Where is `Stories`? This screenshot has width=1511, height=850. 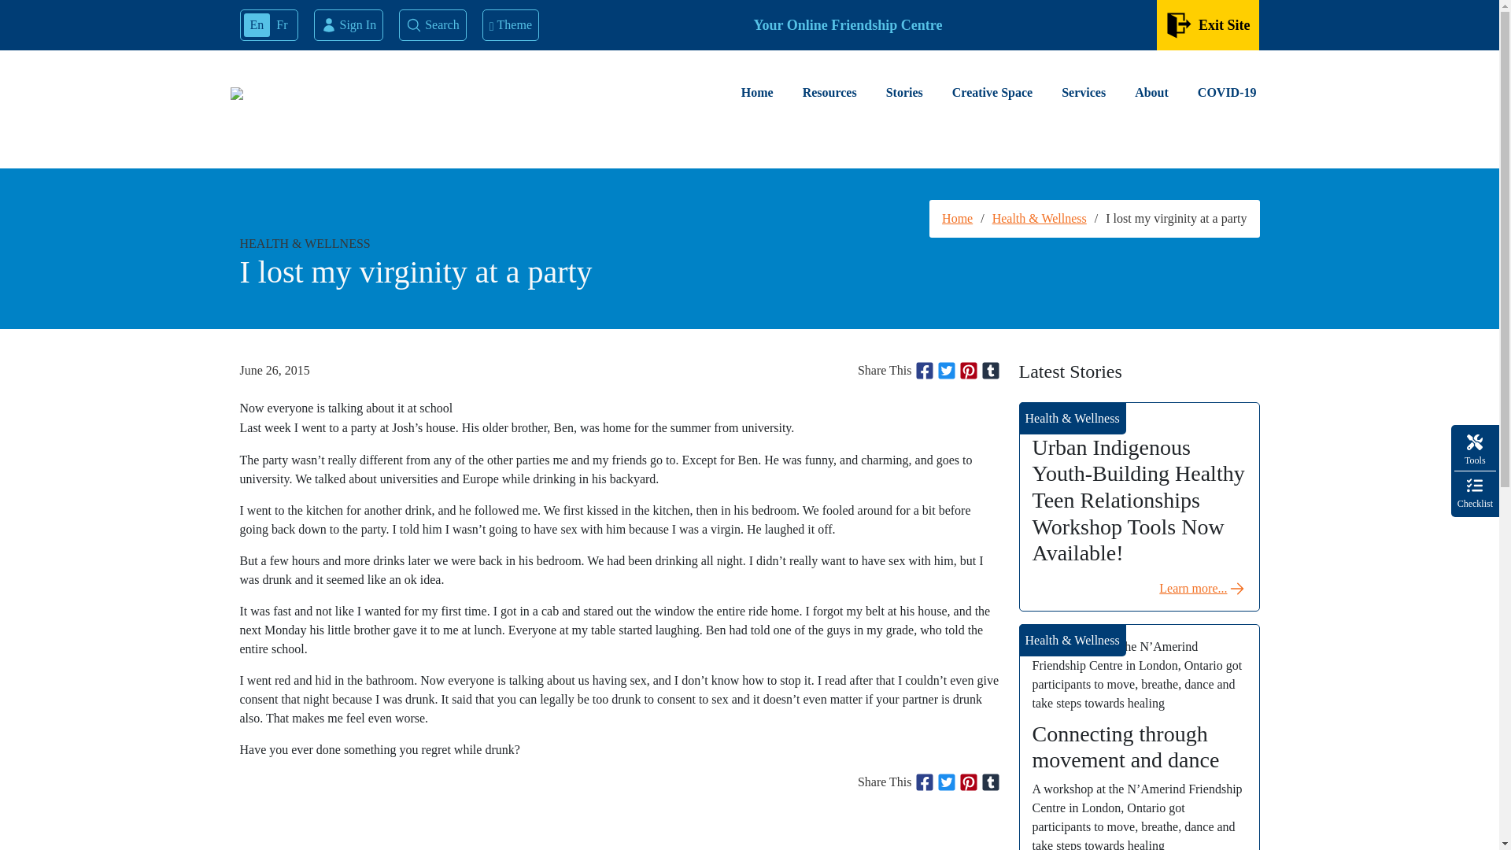
Stories is located at coordinates (903, 93).